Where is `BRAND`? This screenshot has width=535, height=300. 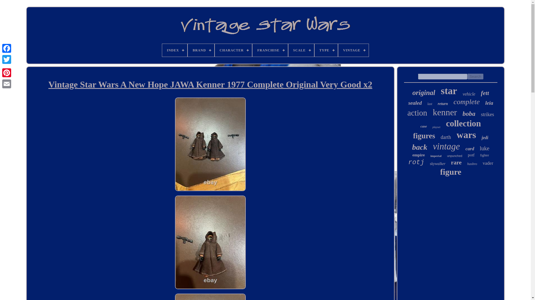 BRAND is located at coordinates (201, 50).